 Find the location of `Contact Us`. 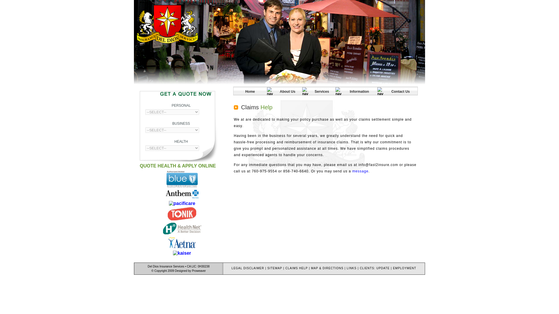

Contact Us is located at coordinates (401, 92).